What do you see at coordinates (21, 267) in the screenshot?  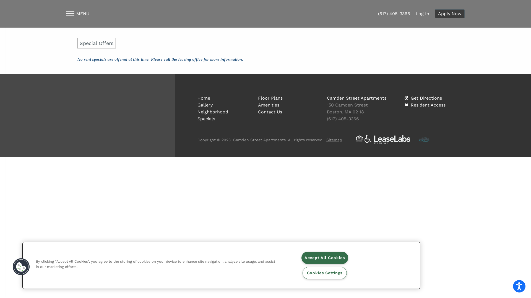 I see `Cookies Button` at bounding box center [21, 267].